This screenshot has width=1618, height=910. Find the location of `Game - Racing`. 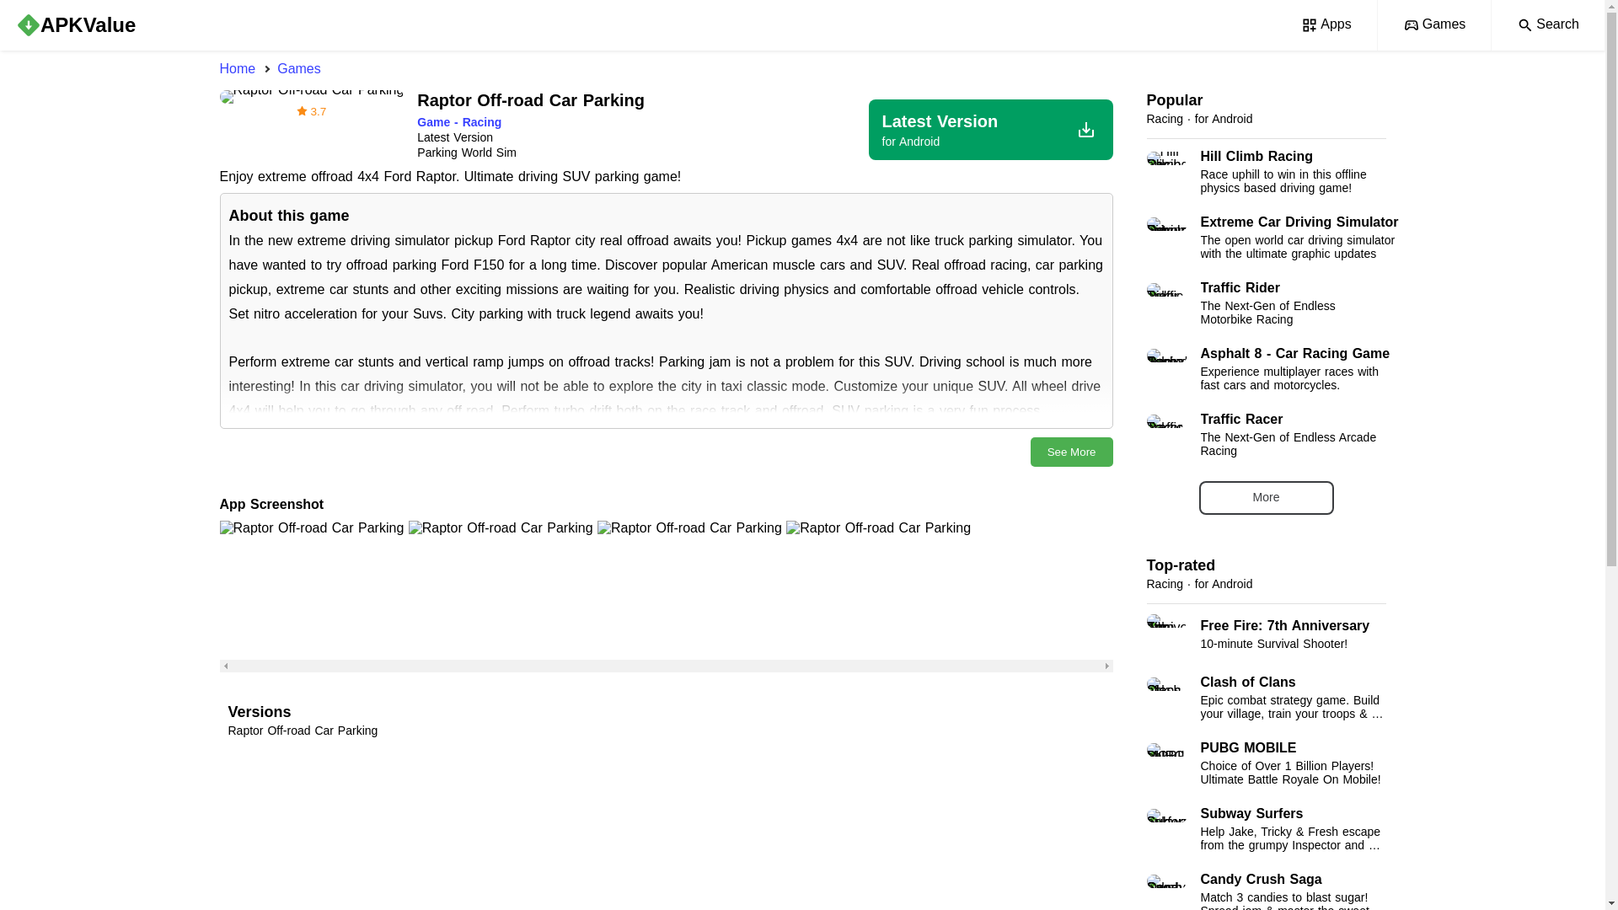

Game - Racing is located at coordinates (1265, 435).